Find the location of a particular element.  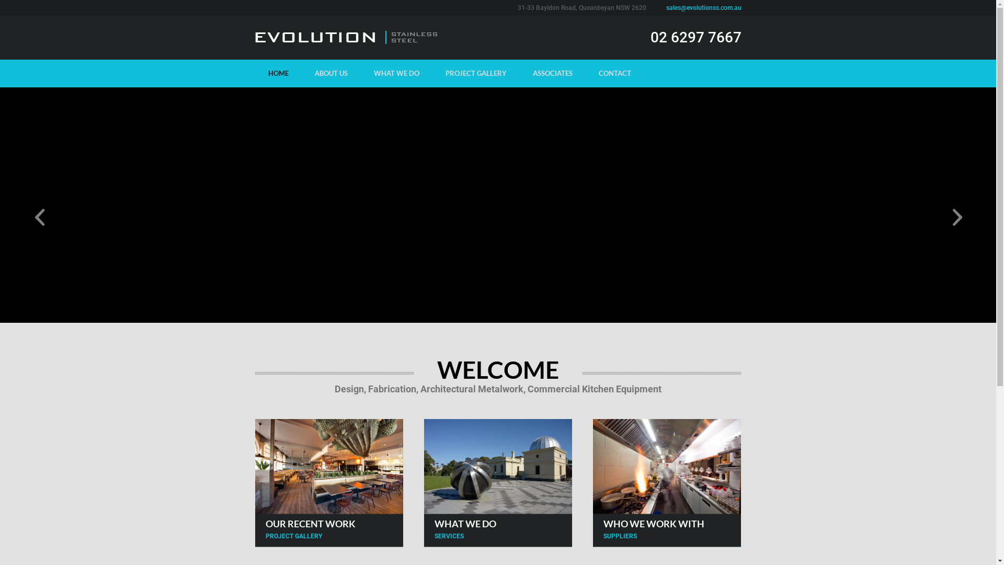

CONTACT is located at coordinates (615, 73).